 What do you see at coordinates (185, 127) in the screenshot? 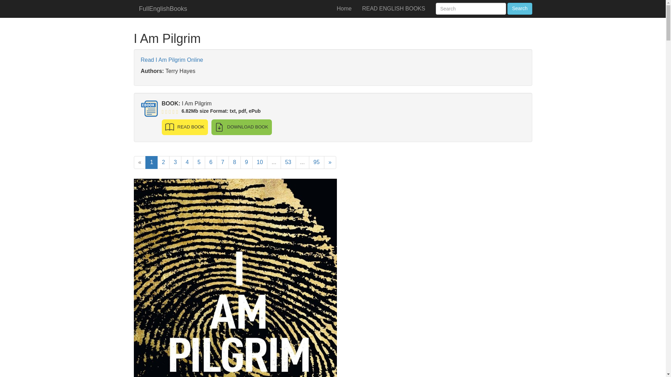
I see `READ BOOK` at bounding box center [185, 127].